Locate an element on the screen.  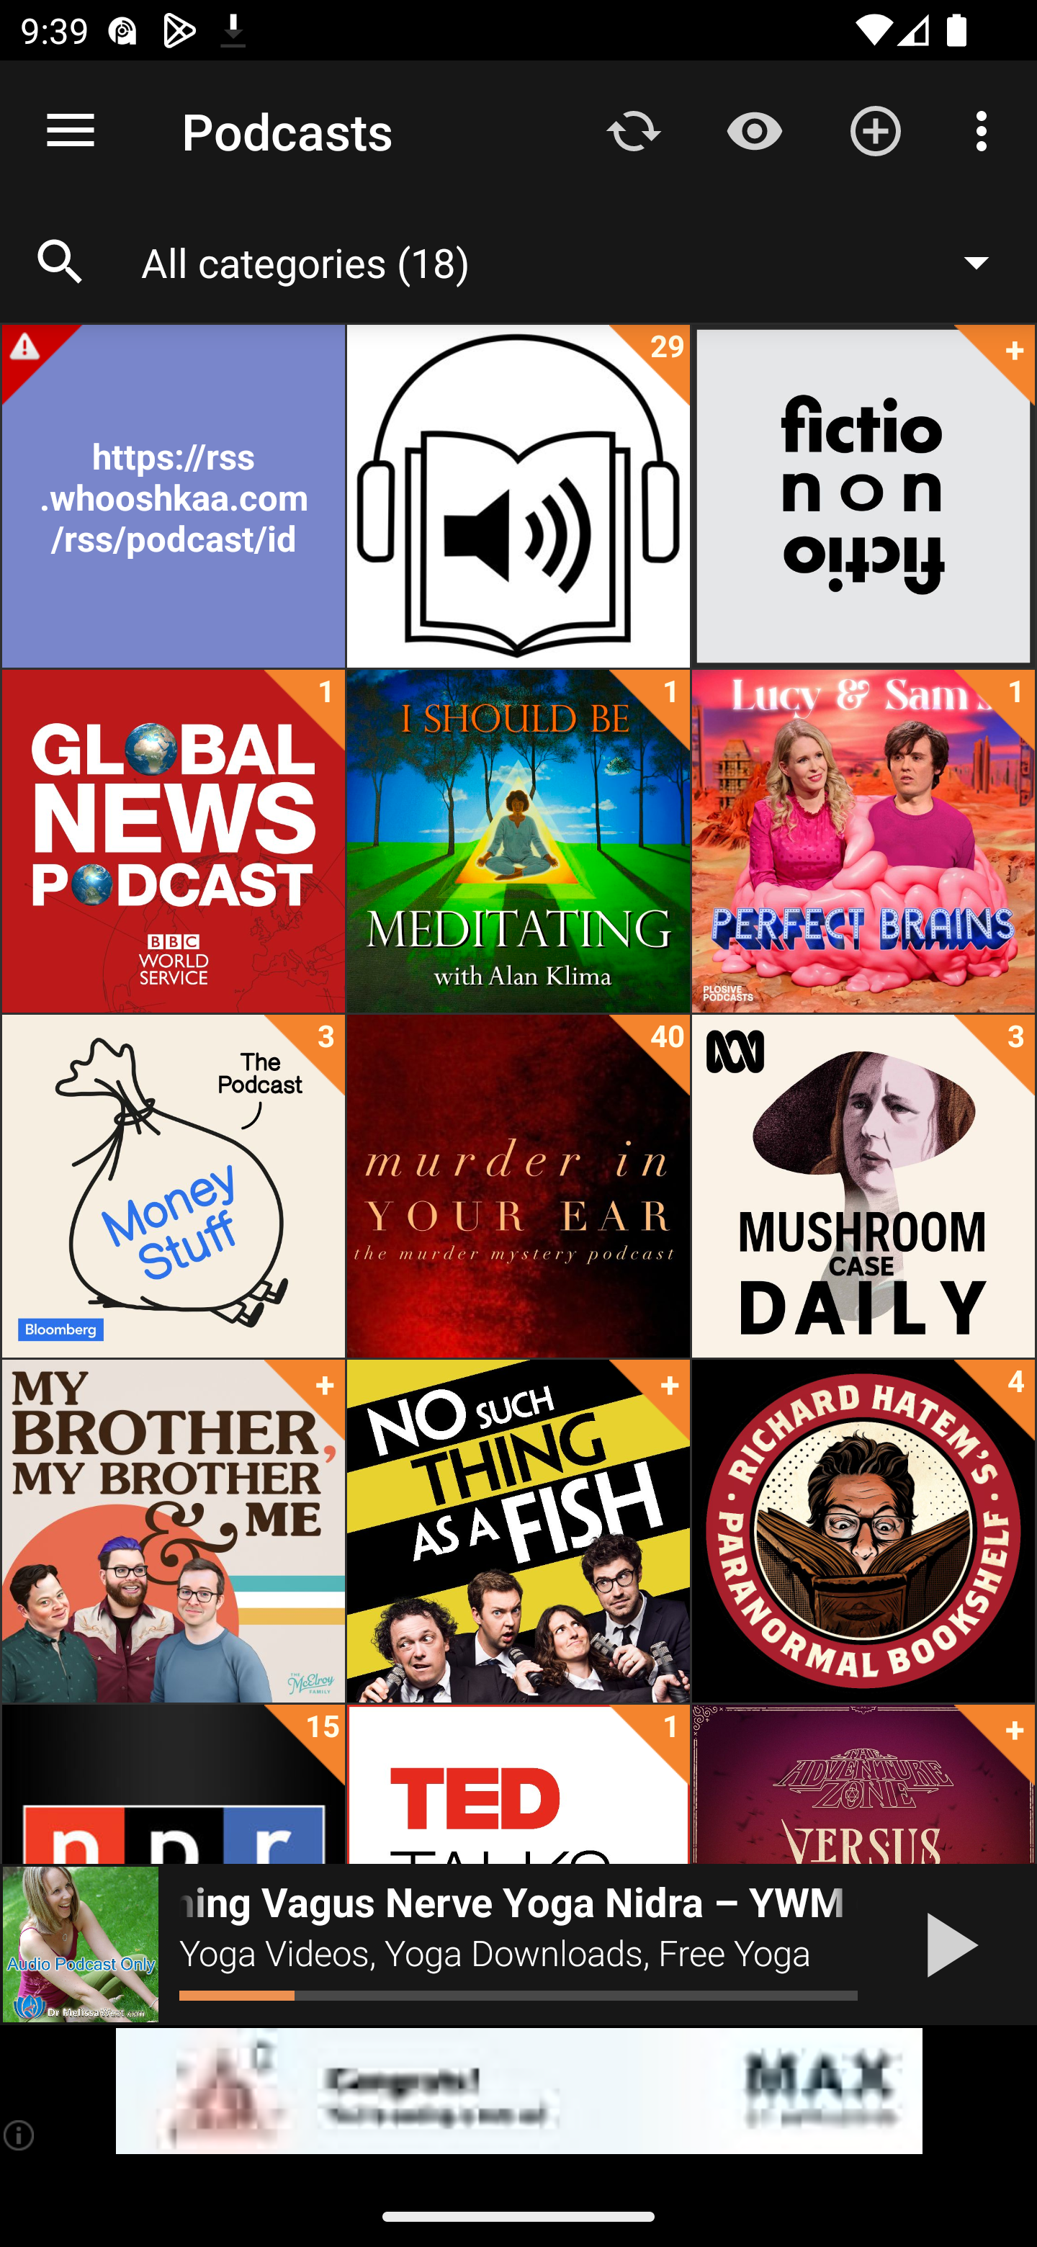
Search is located at coordinates (60, 262).